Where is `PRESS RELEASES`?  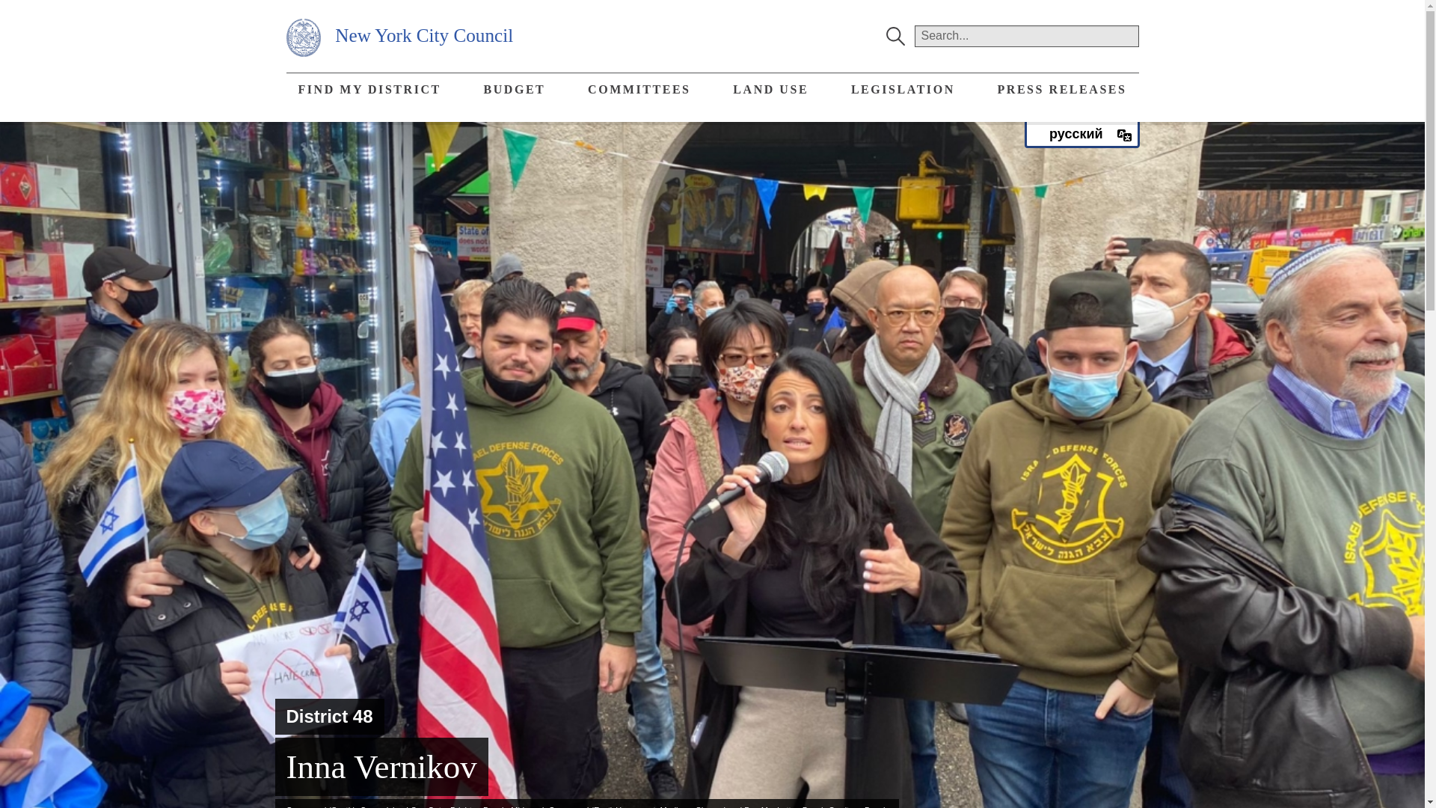 PRESS RELEASES is located at coordinates (1062, 90).